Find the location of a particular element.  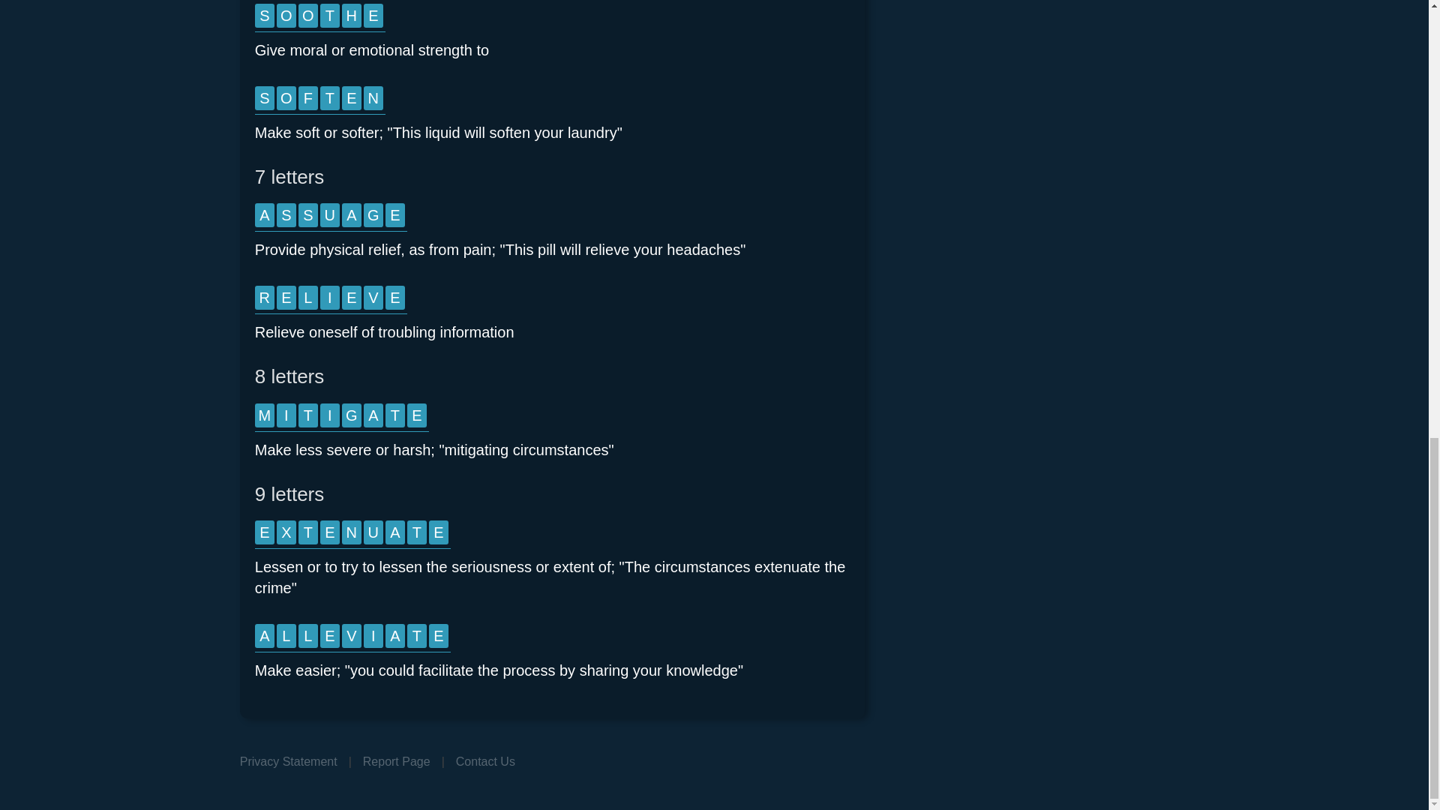

Privacy Statement is located at coordinates (288, 760).